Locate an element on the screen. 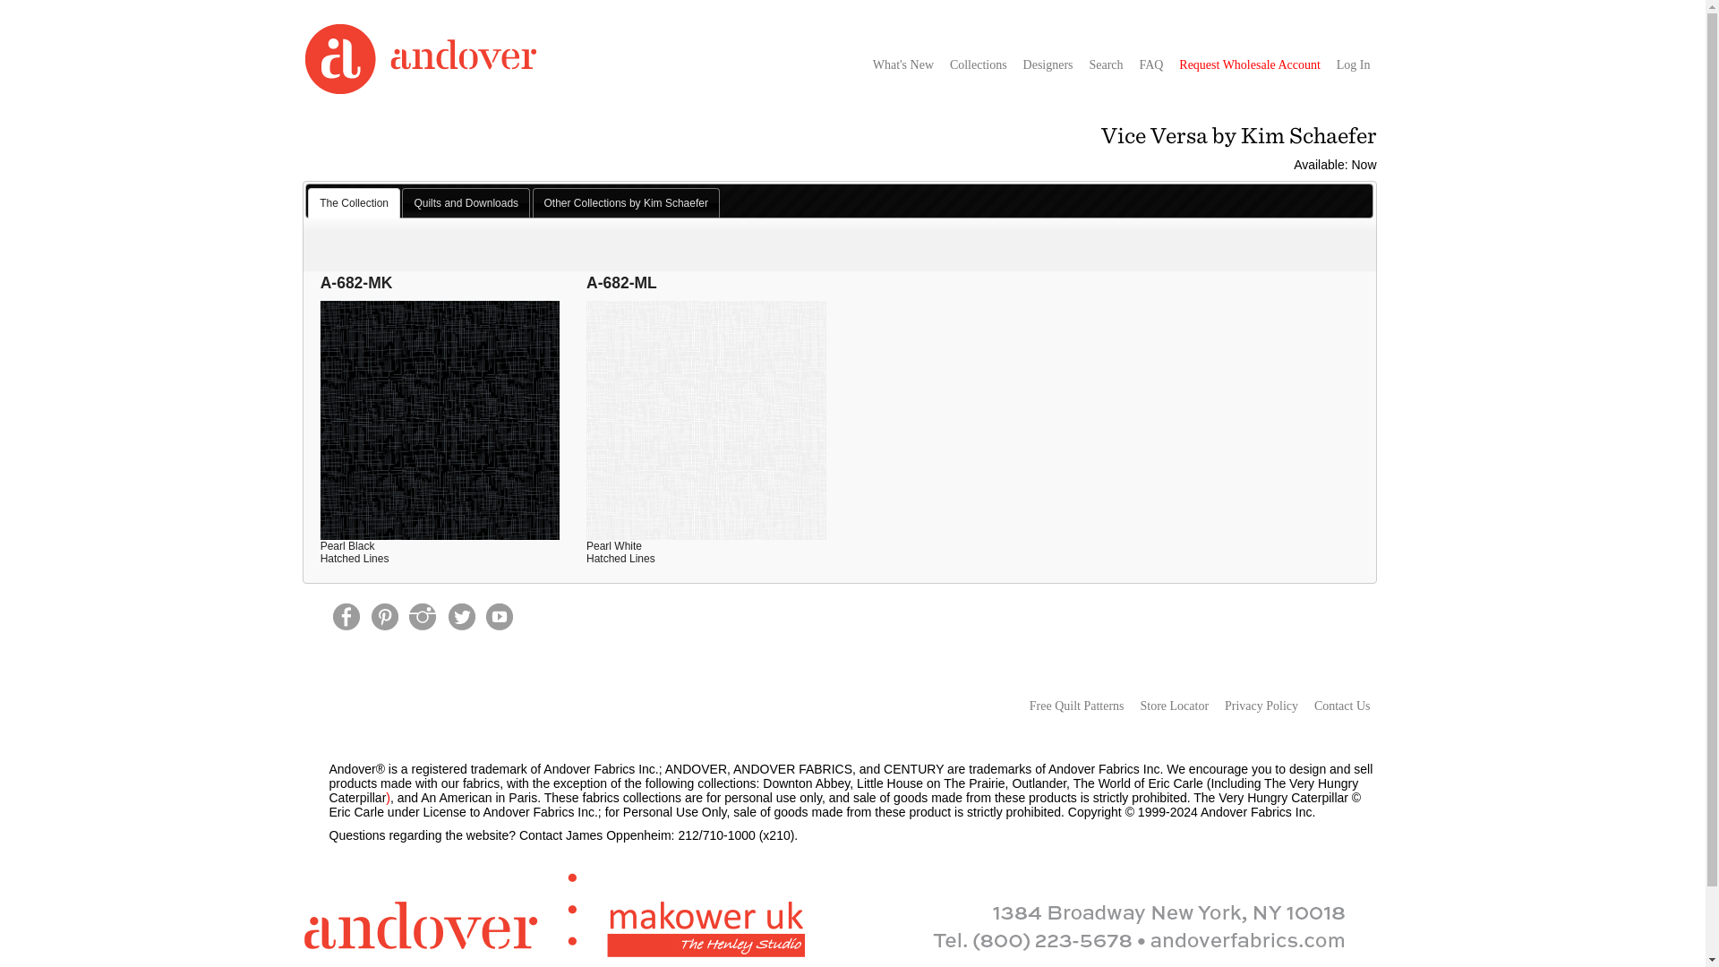 The image size is (1719, 967). FAQ is located at coordinates (1150, 65).